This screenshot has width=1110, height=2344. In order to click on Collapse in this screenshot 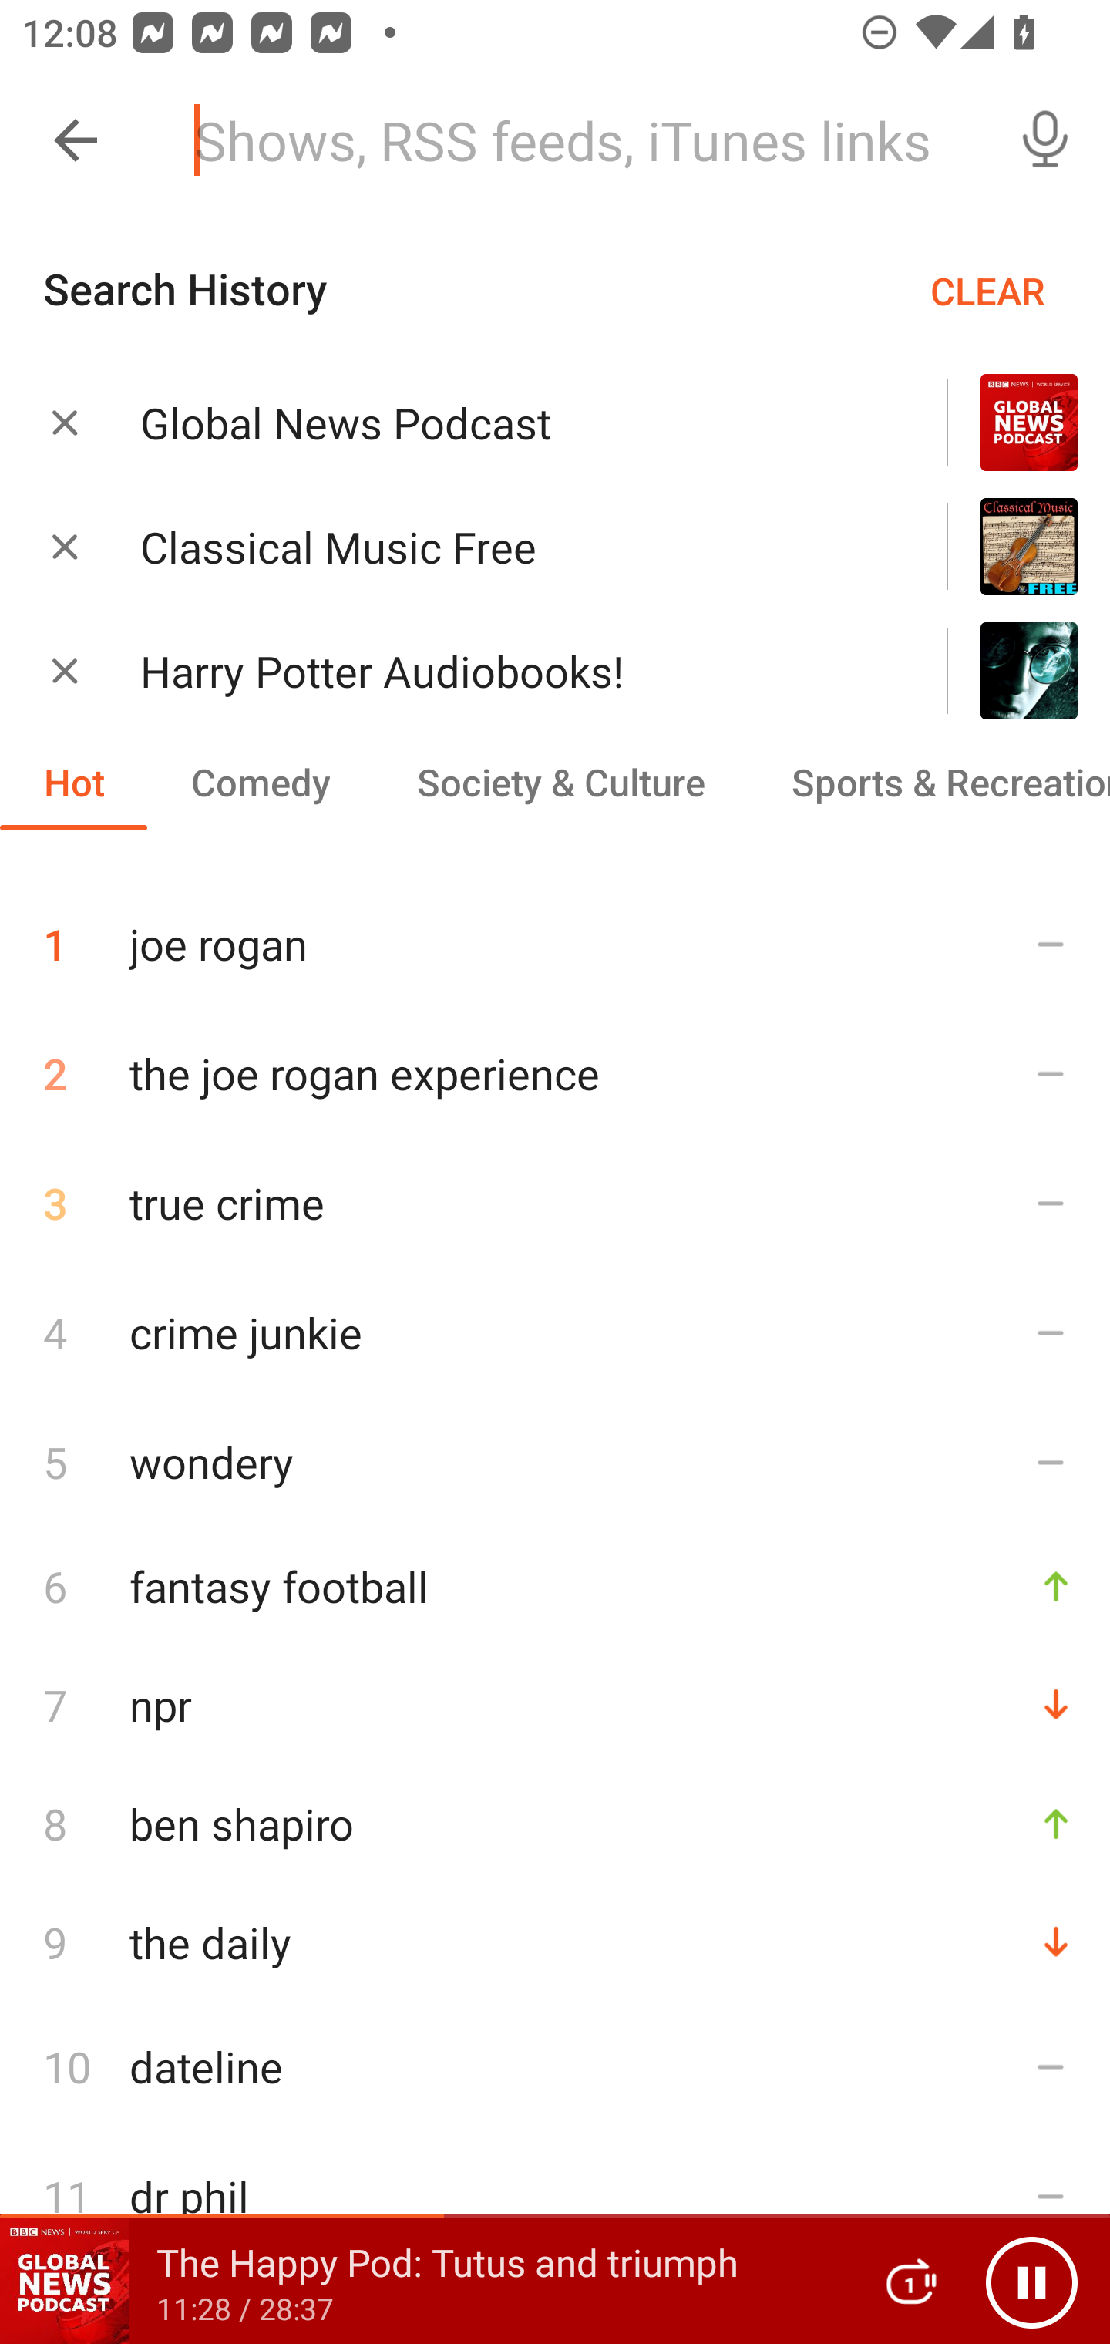, I will do `click(76, 140)`.